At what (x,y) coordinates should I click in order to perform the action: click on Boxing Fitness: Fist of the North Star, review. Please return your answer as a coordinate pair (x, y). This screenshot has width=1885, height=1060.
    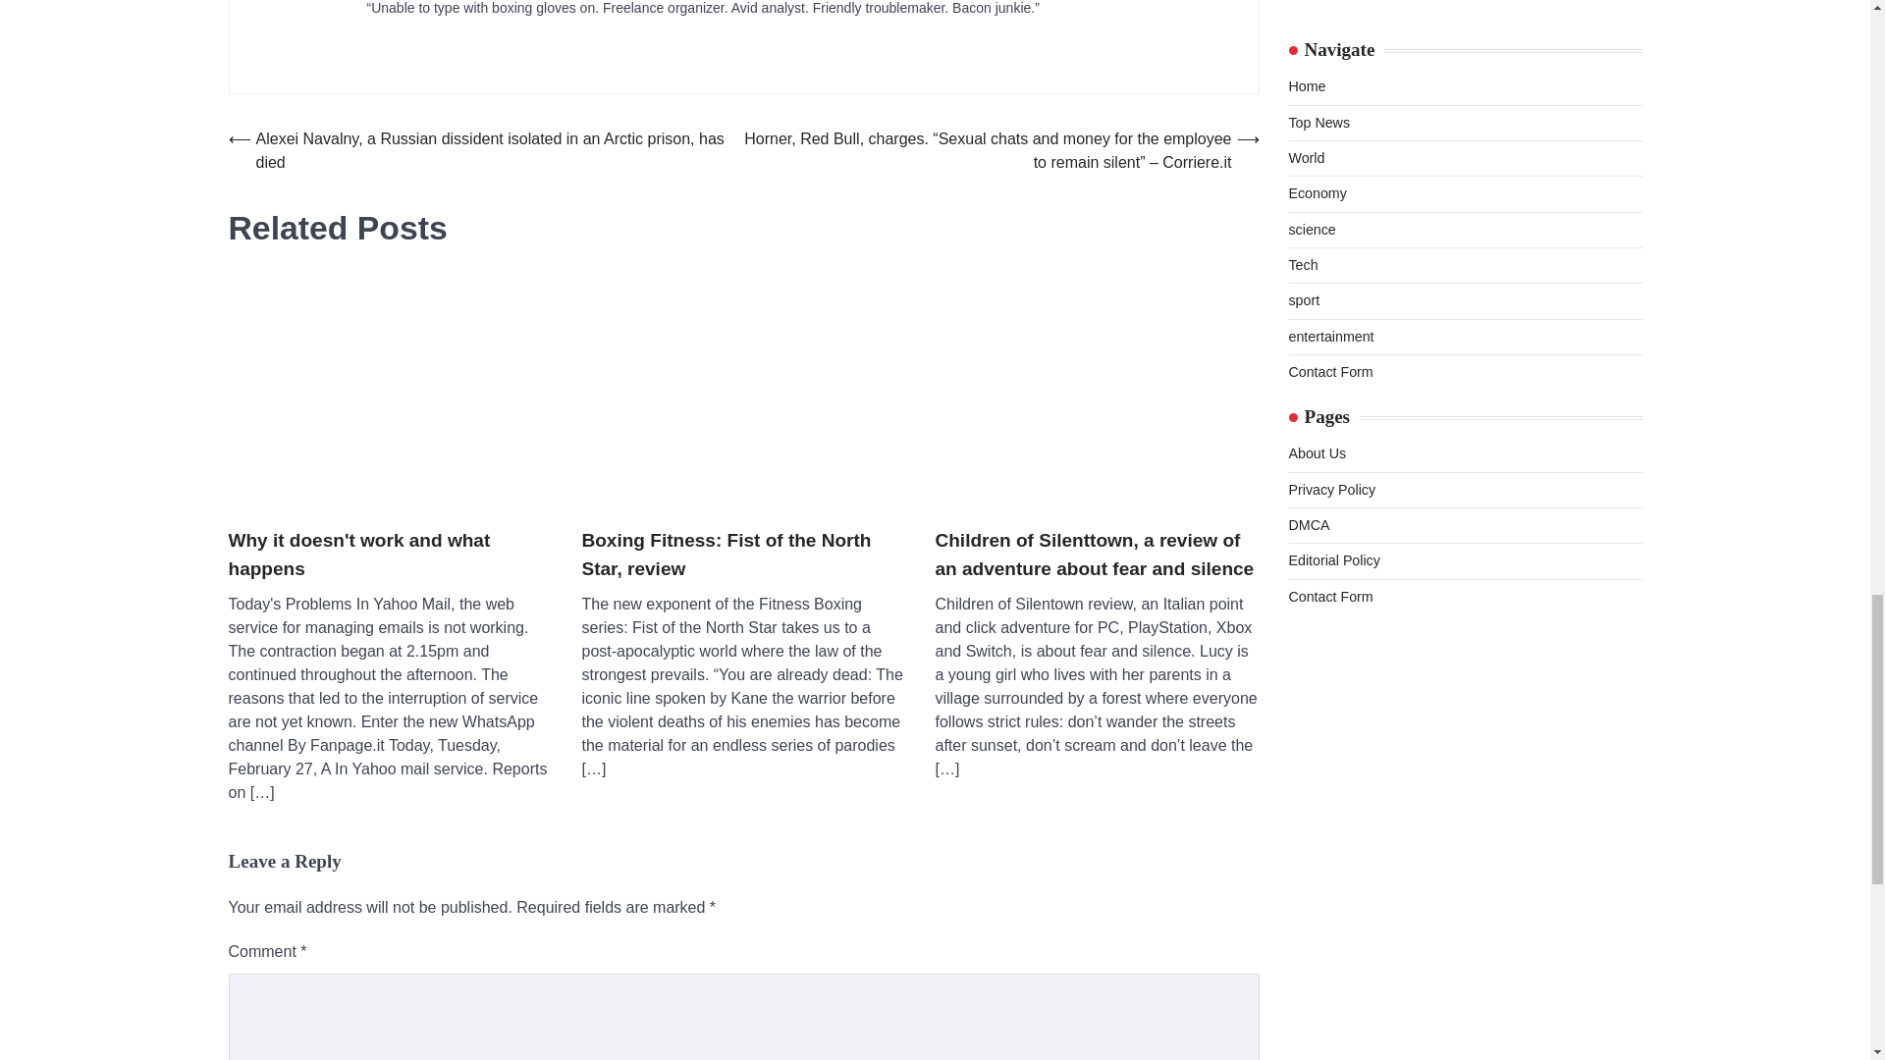
    Looking at the image, I should click on (742, 555).